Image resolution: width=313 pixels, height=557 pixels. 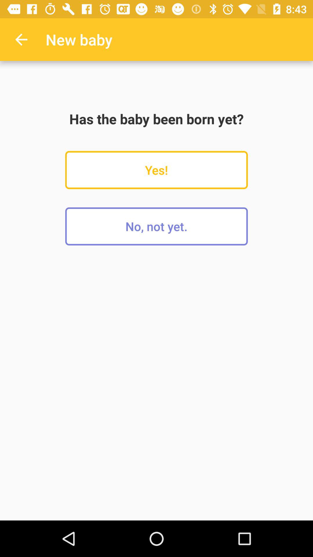 I want to click on swipe until the no, not yet. item, so click(x=156, y=226).